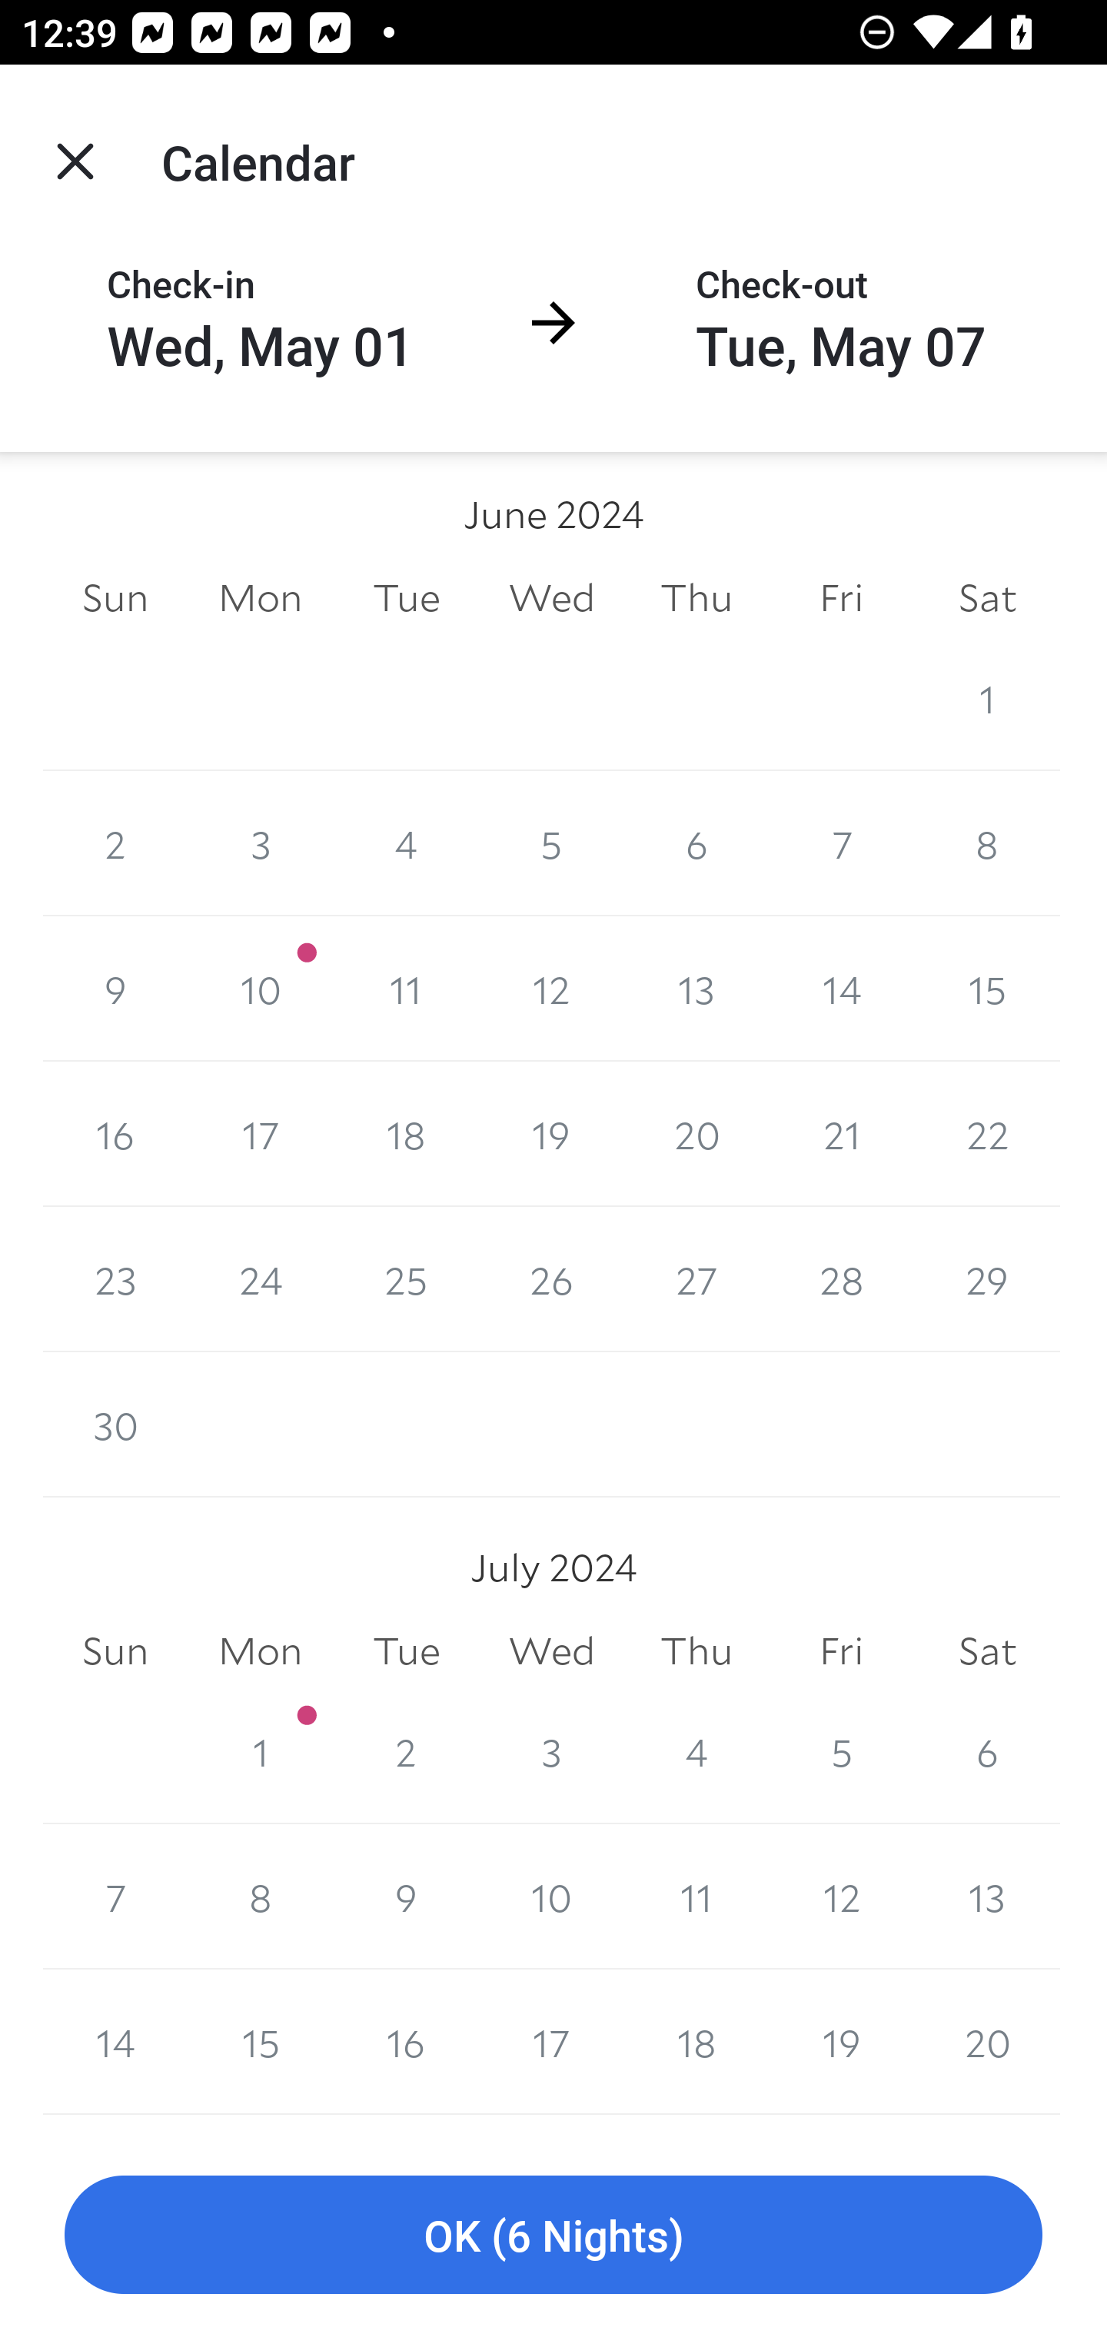  I want to click on 7 7 July 2024, so click(115, 1897).